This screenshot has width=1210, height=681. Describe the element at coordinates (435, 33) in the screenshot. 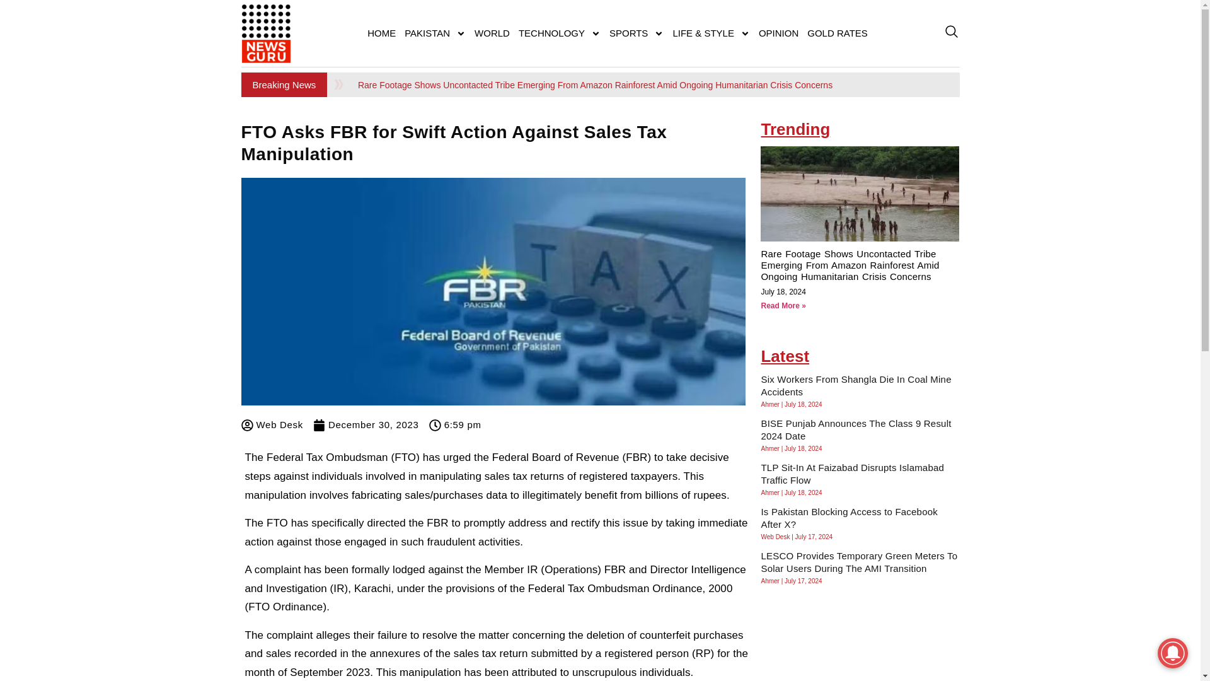

I see `PAKISTAN` at that location.